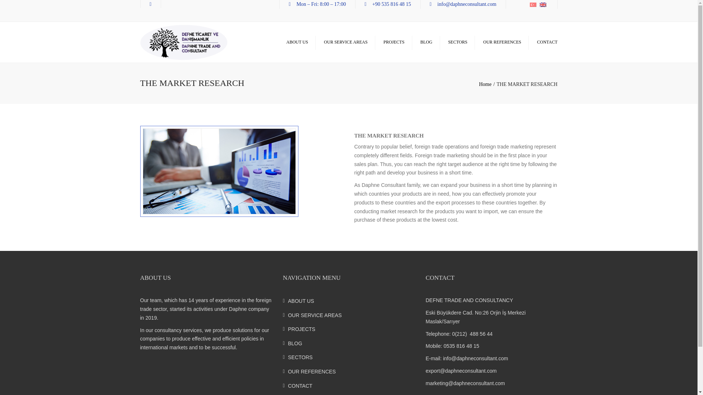 Image resolution: width=703 pixels, height=395 pixels. Describe the element at coordinates (393, 42) in the screenshot. I see `PROJECTS` at that location.